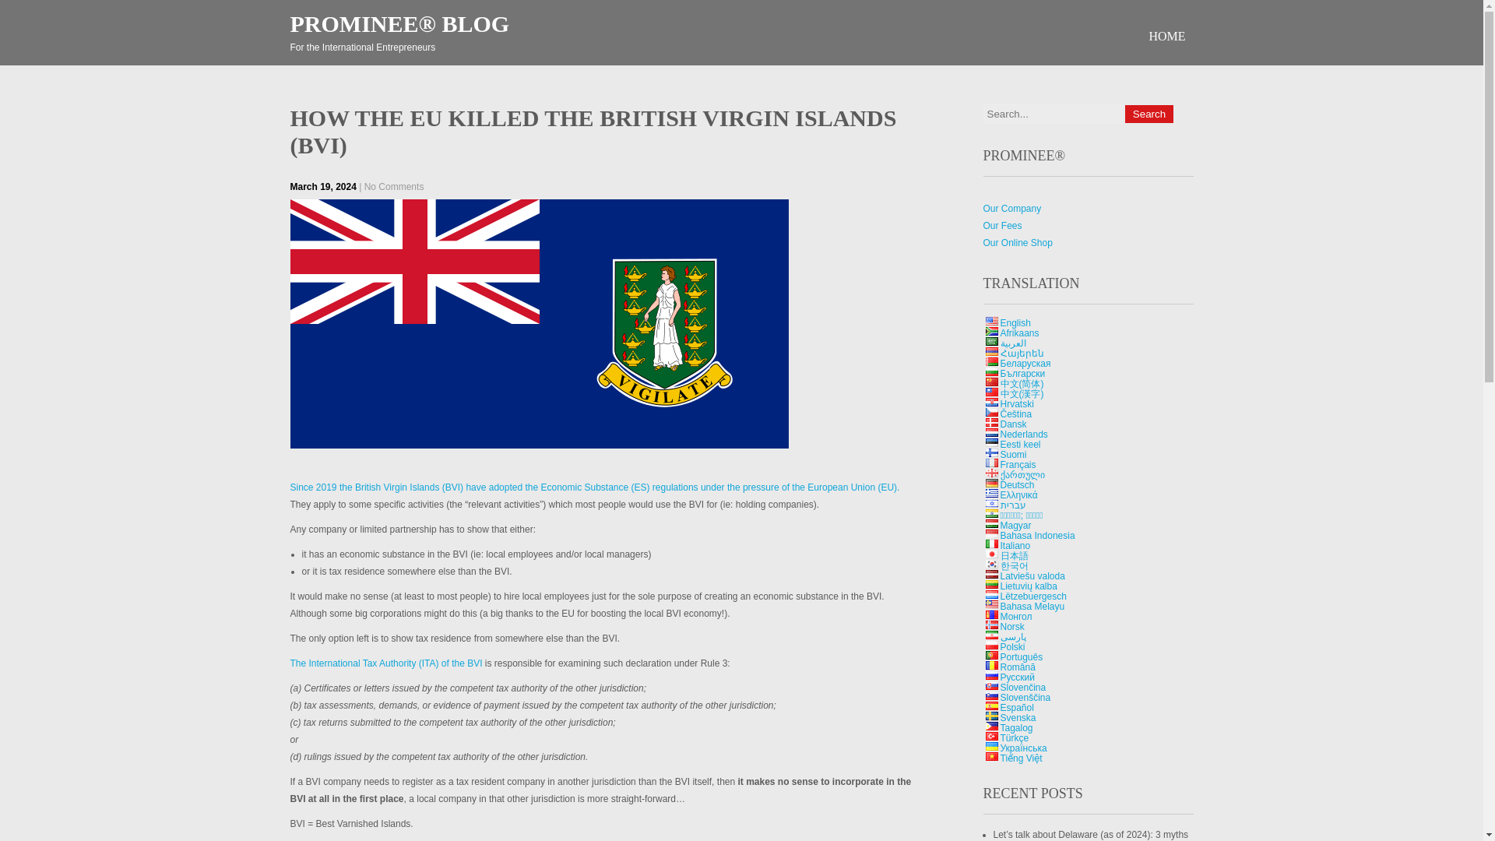 This screenshot has width=1495, height=841. What do you see at coordinates (1011, 209) in the screenshot?
I see `Our Company` at bounding box center [1011, 209].